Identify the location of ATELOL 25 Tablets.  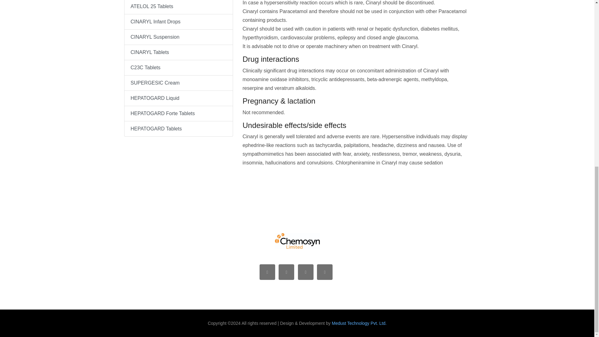
(178, 7).